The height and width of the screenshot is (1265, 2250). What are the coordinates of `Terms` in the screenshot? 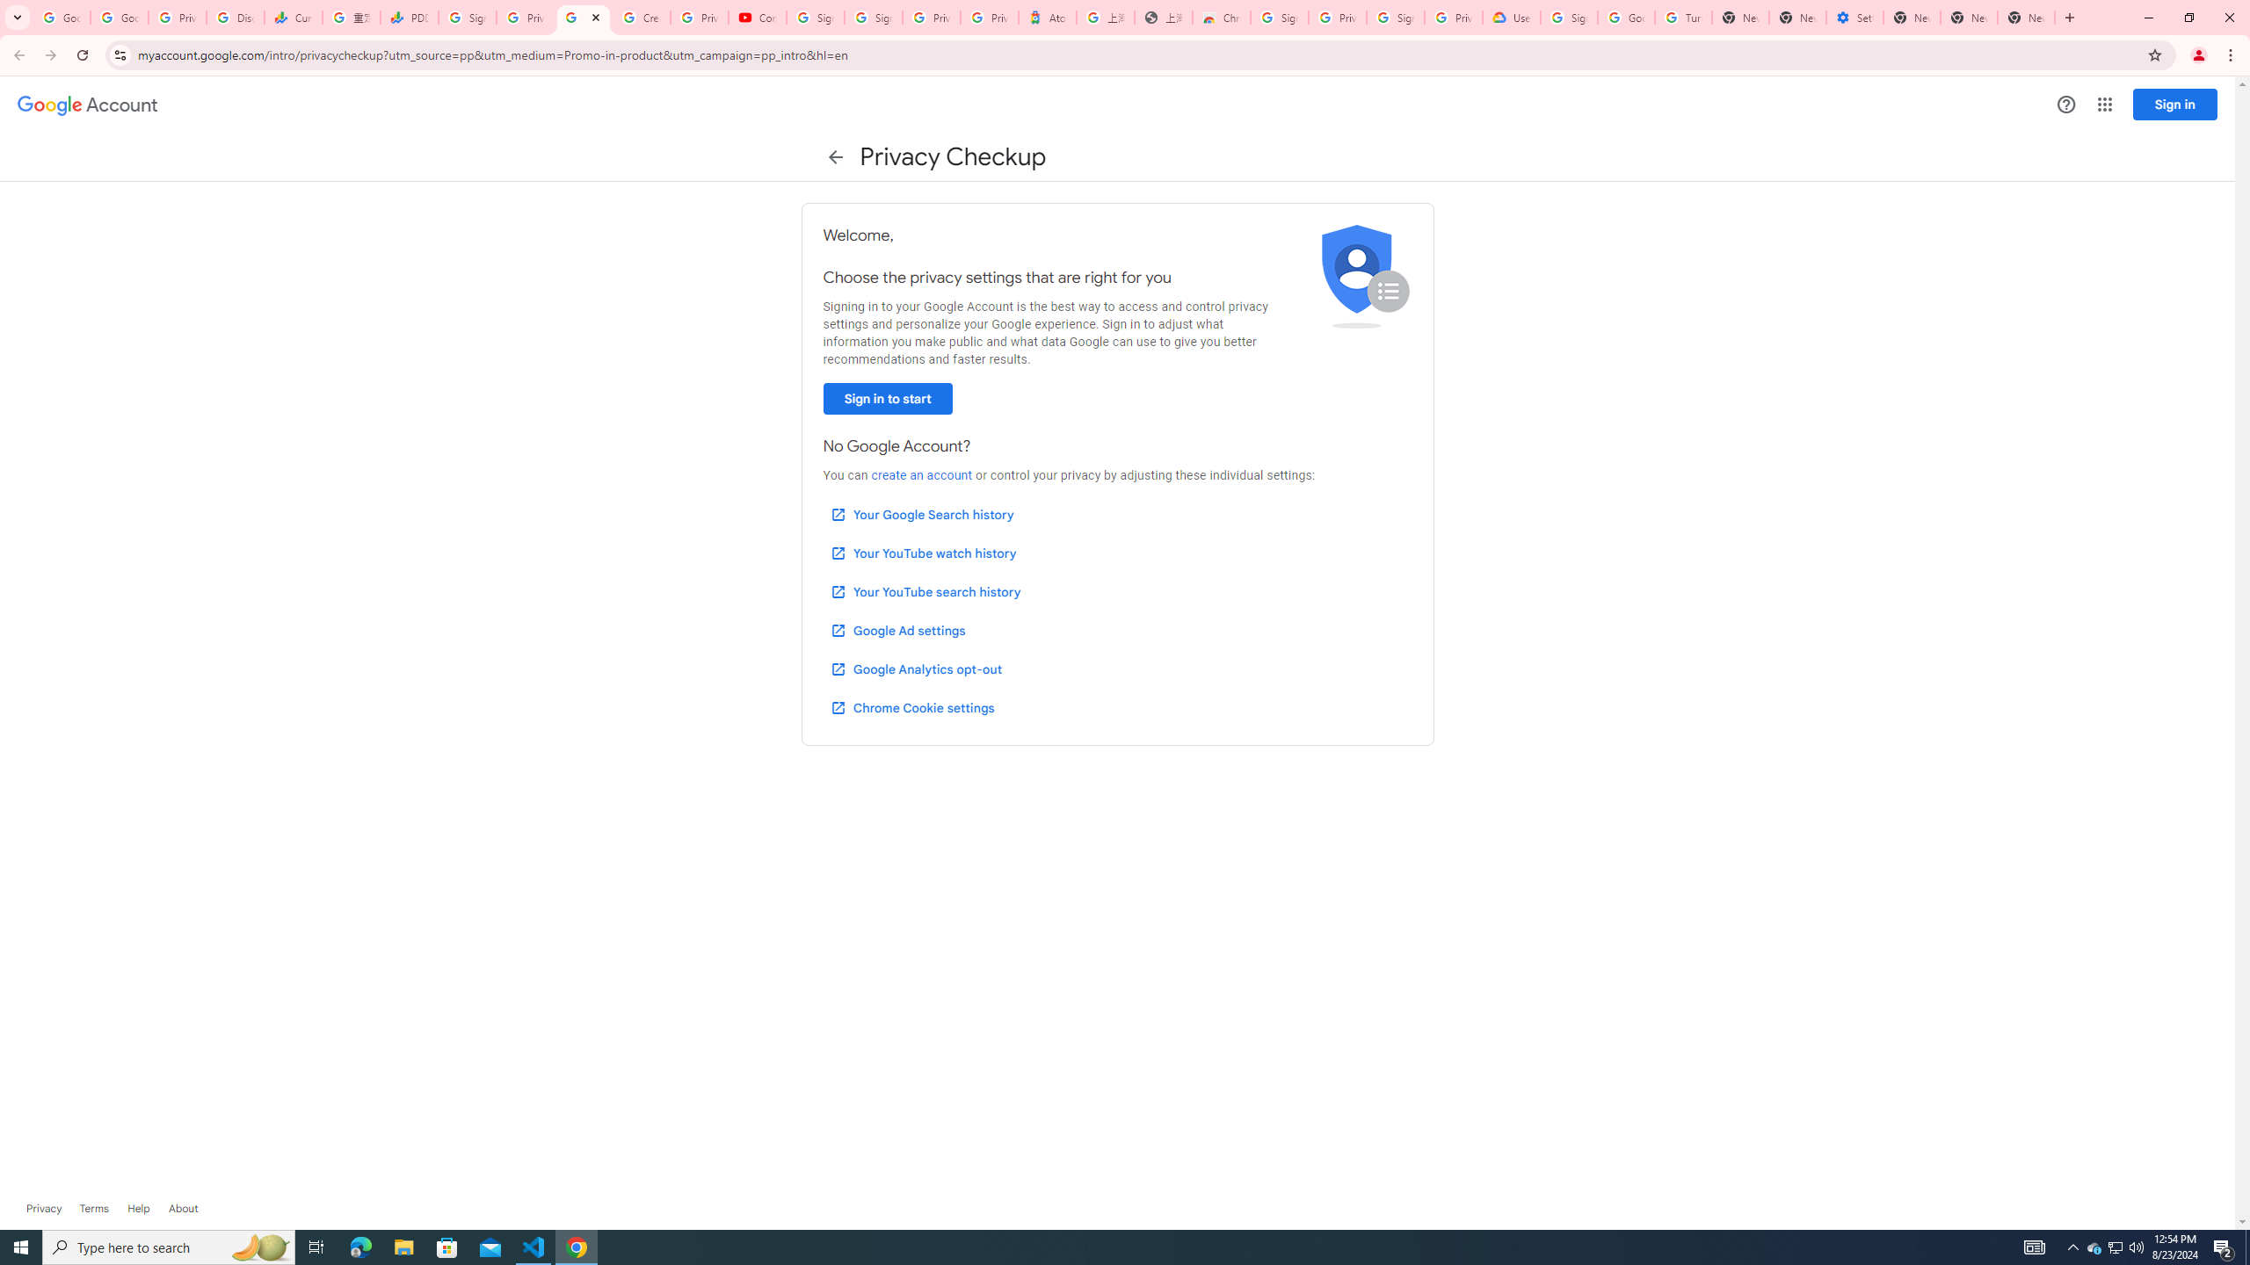 It's located at (94, 1209).